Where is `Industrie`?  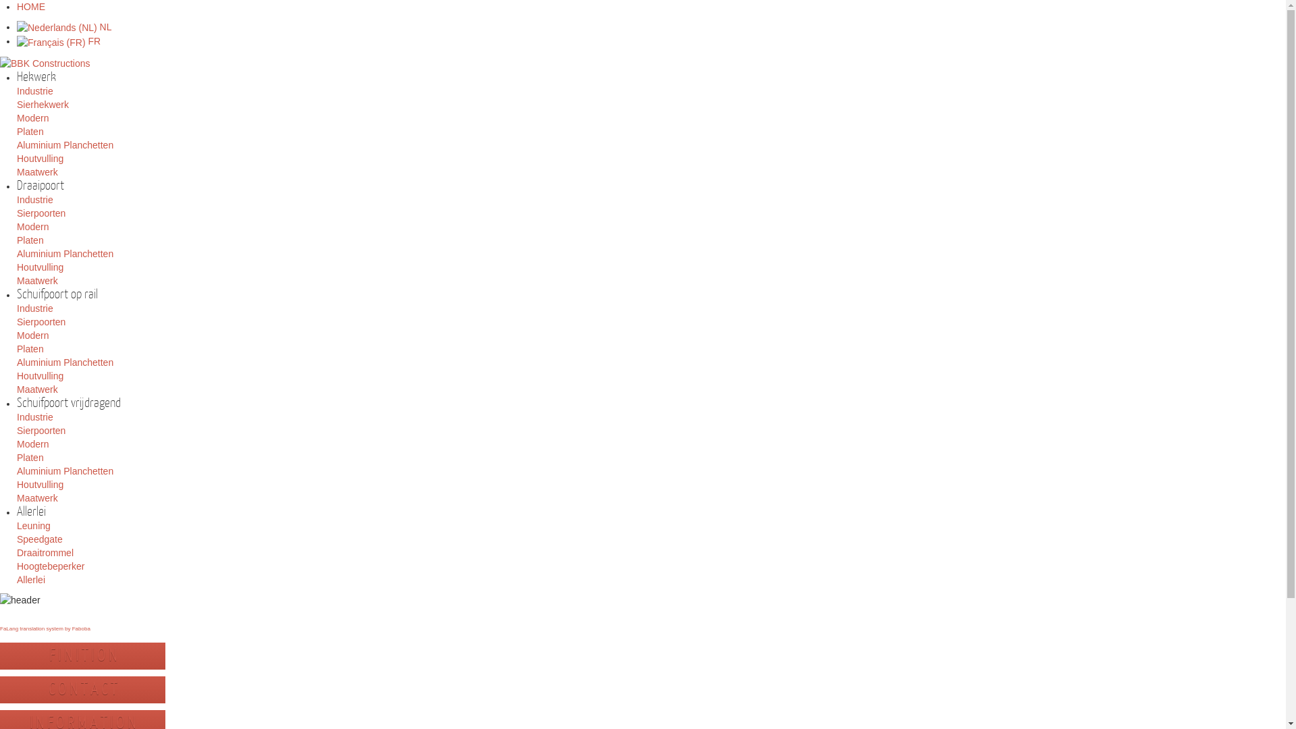
Industrie is located at coordinates (35, 308).